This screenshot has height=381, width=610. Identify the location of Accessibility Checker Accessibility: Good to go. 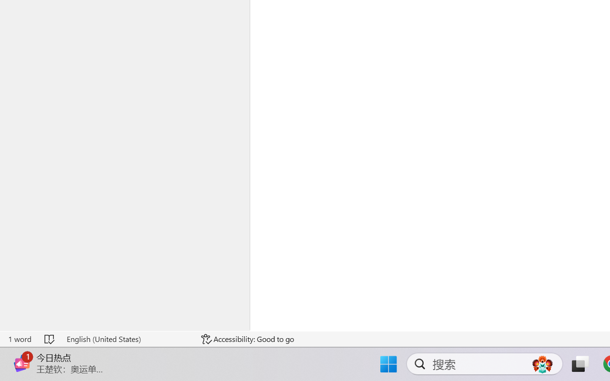
(247, 339).